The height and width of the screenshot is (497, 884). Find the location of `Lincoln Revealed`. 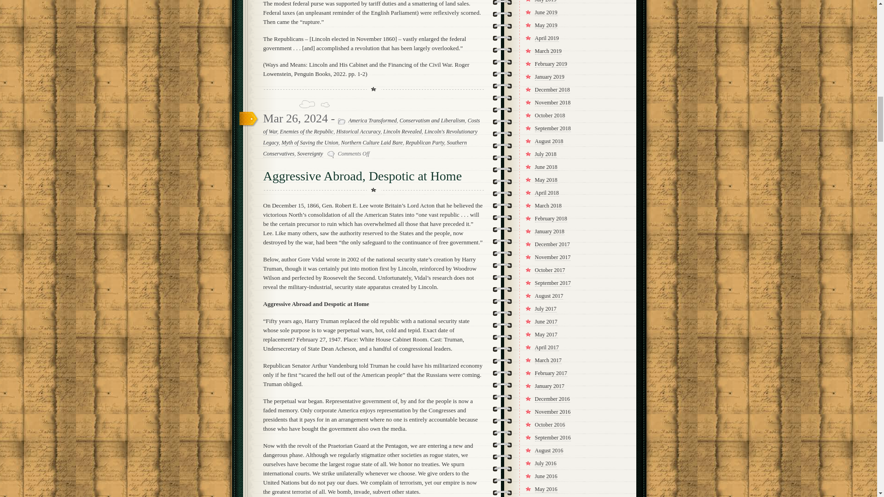

Lincoln Revealed is located at coordinates (402, 132).